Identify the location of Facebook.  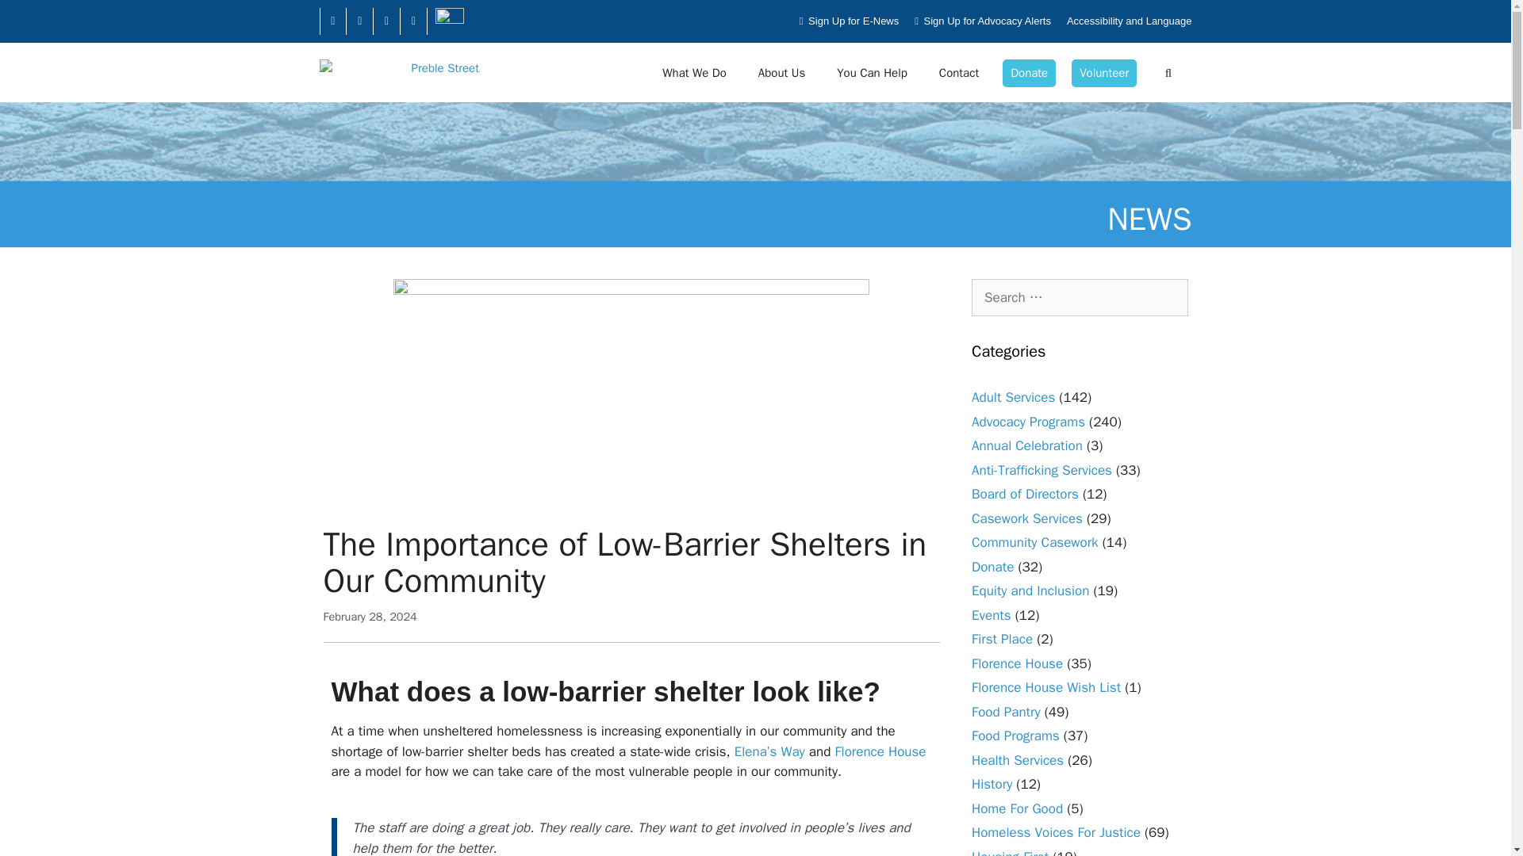
(333, 21).